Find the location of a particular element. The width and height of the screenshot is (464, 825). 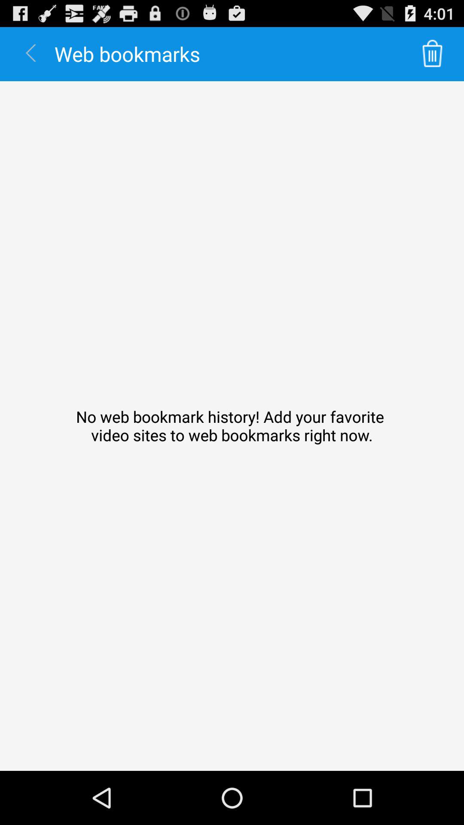

tap icon to the right of the web bookmarks app is located at coordinates (432, 54).